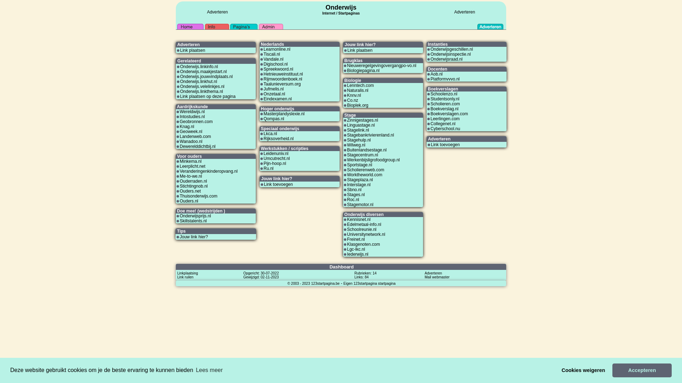 This screenshot has width=682, height=383. I want to click on Stages.nl, so click(356, 195).